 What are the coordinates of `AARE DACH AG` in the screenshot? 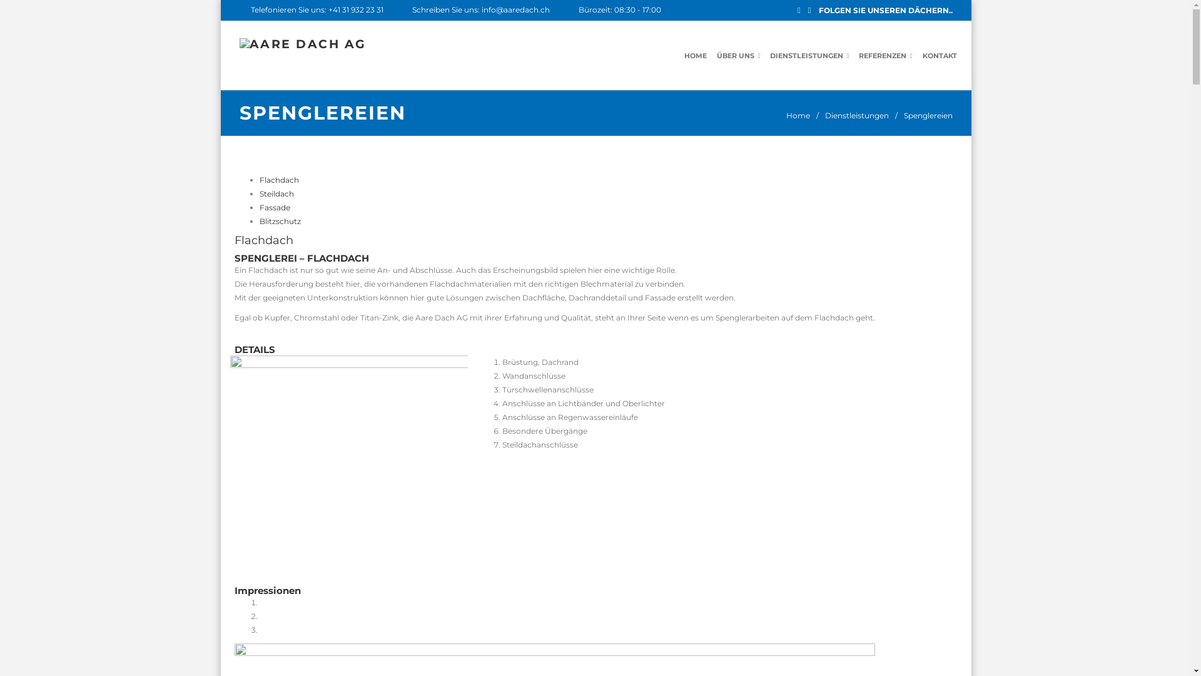 It's located at (303, 44).